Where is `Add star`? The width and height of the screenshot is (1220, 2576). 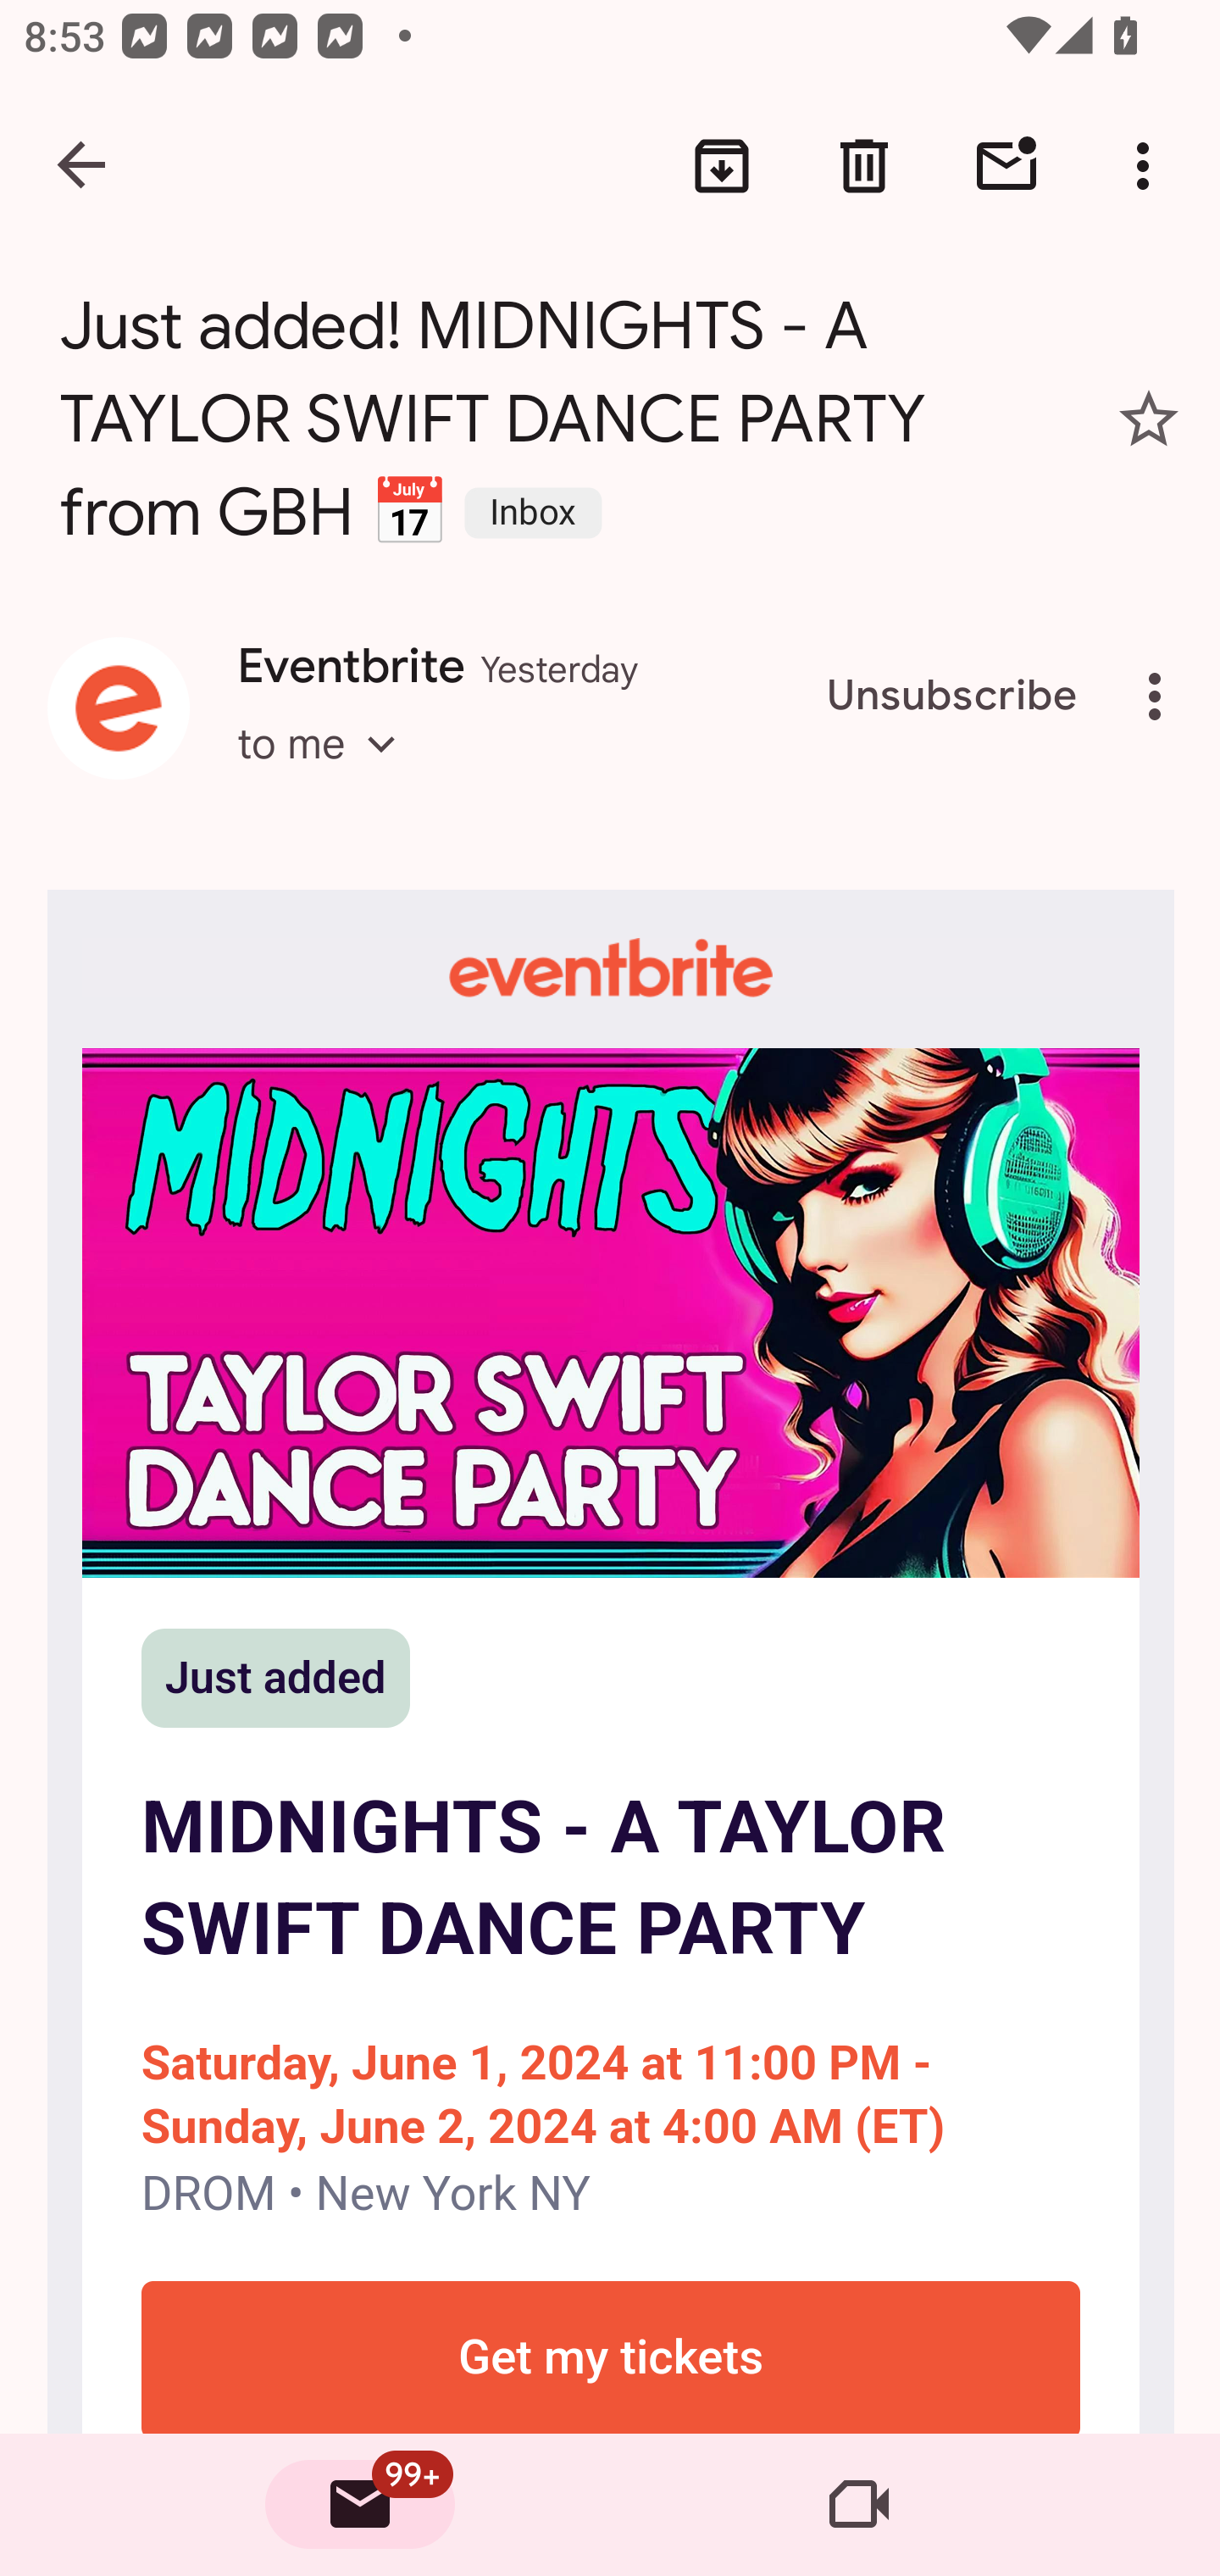 Add star is located at coordinates (1149, 419).